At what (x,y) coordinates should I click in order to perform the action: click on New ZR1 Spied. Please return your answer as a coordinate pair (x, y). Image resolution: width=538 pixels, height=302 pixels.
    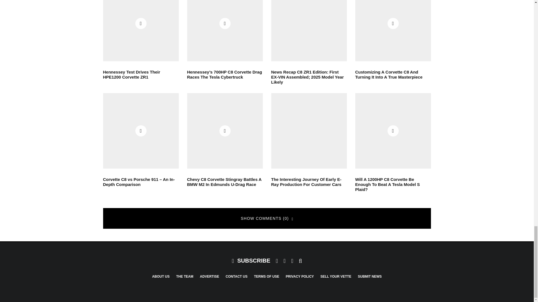
    Looking at the image, I should click on (309, 31).